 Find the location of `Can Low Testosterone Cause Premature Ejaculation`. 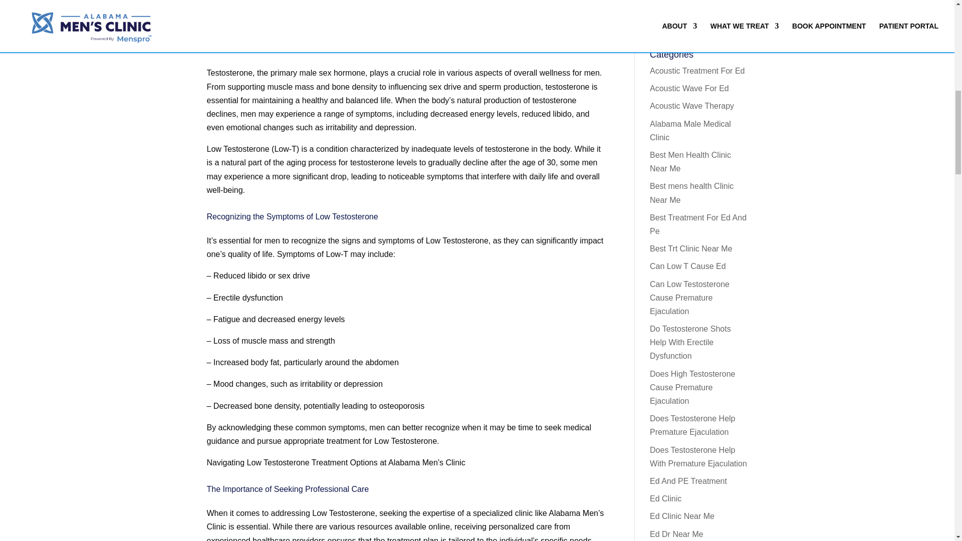

Can Low Testosterone Cause Premature Ejaculation is located at coordinates (689, 297).